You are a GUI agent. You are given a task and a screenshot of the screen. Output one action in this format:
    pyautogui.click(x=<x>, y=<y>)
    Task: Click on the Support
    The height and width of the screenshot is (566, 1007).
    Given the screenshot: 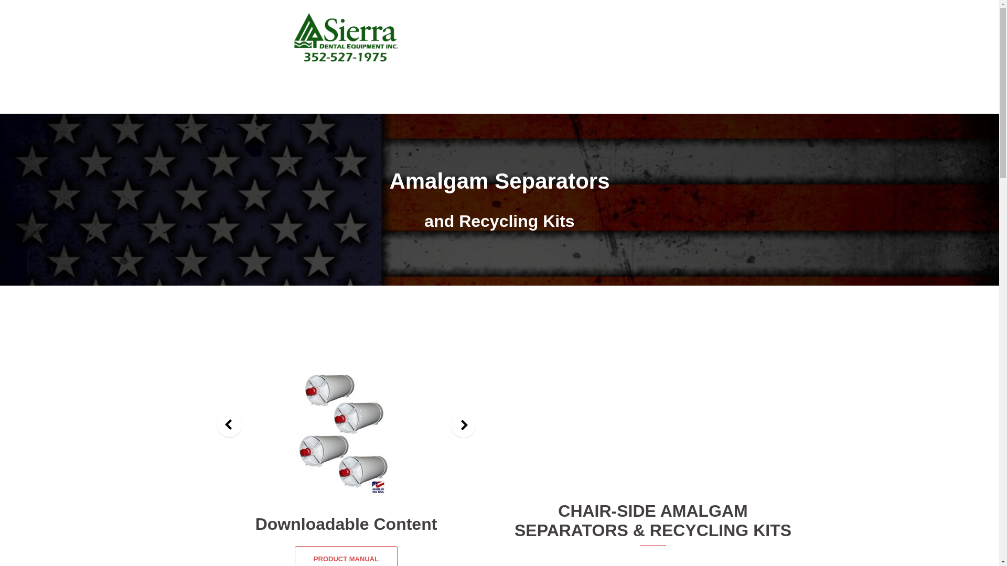 What is the action you would take?
    pyautogui.click(x=608, y=51)
    